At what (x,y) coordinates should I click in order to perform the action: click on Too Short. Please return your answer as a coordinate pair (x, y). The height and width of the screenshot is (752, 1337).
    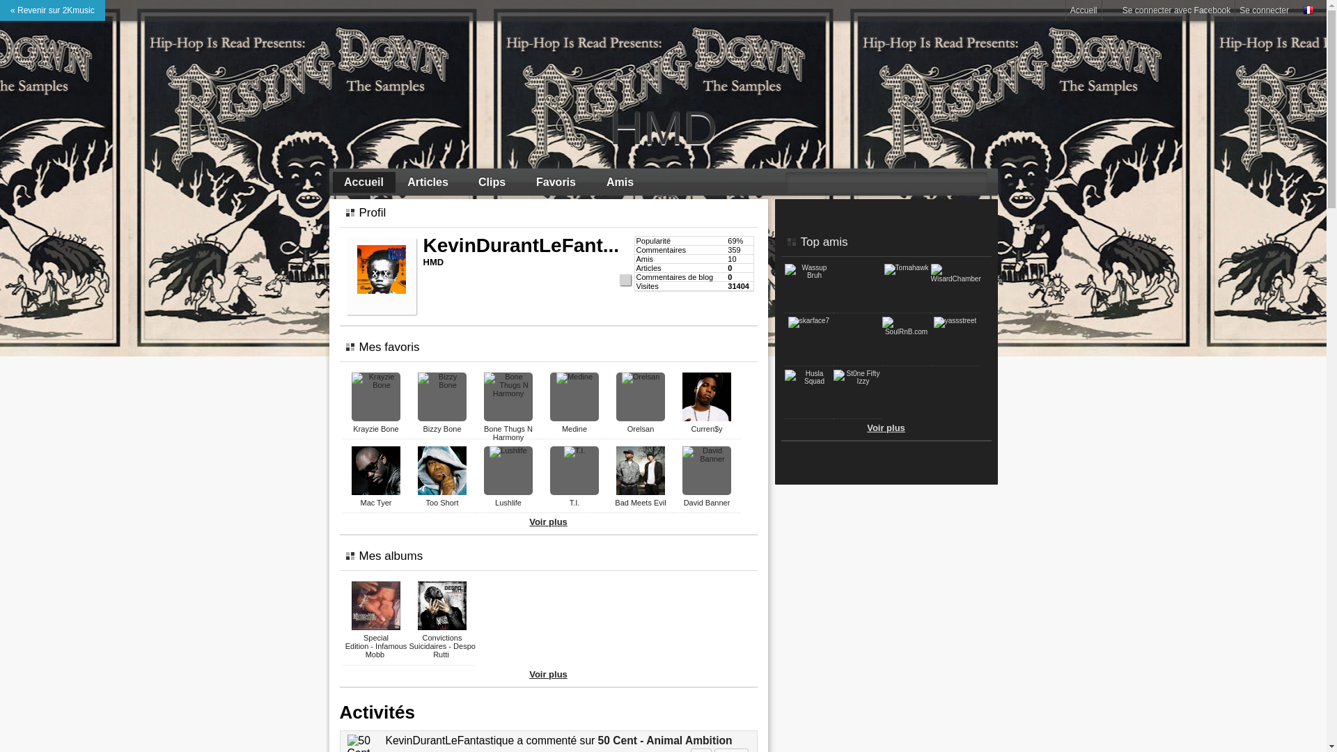
    Looking at the image, I should click on (441, 503).